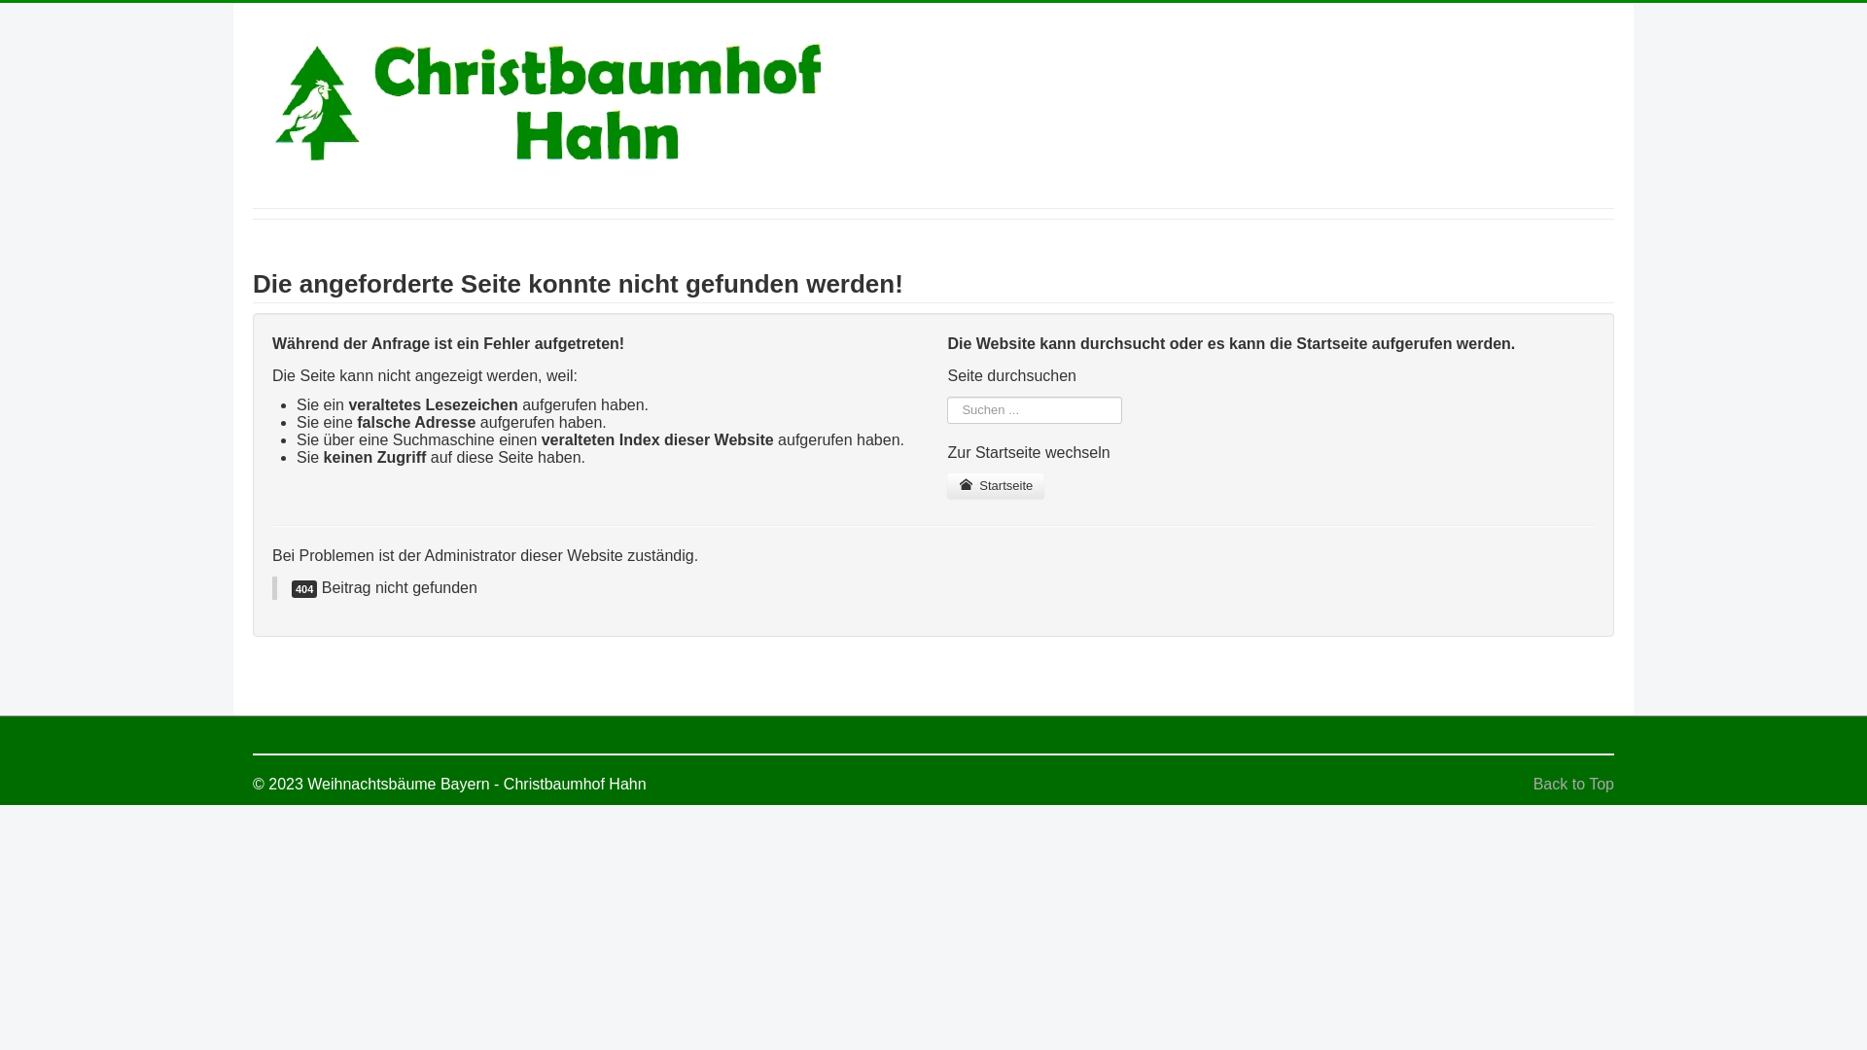 The height and width of the screenshot is (1050, 1867). I want to click on Startseite, so click(996, 486).